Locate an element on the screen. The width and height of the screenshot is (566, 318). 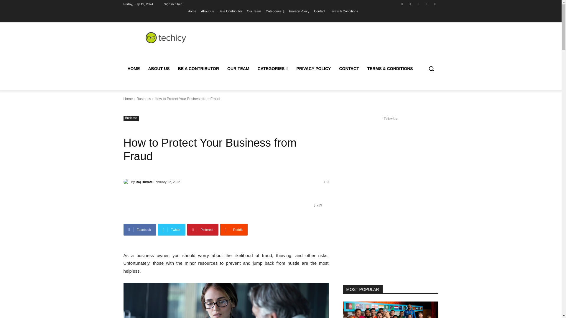
Youtube is located at coordinates (435, 4).